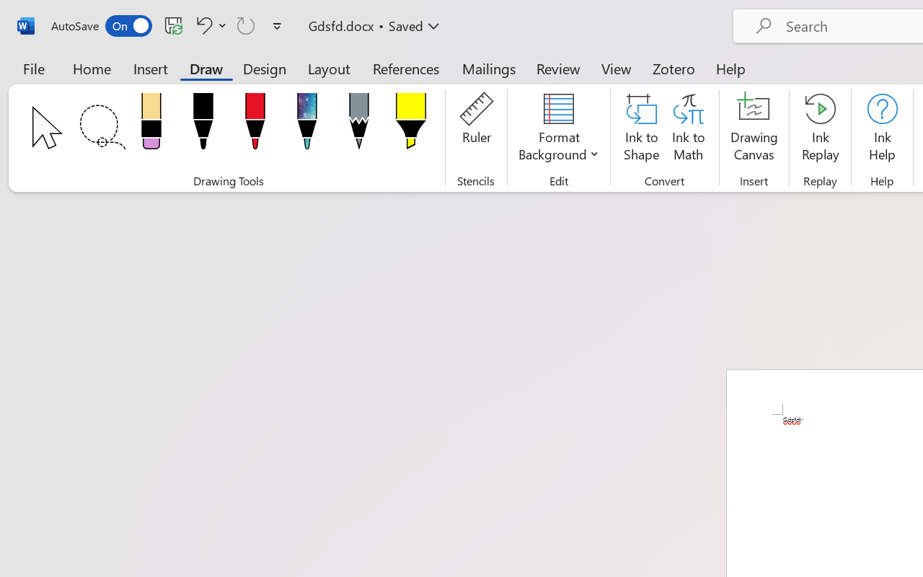 Image resolution: width=923 pixels, height=577 pixels. I want to click on Save as Show, so click(389, 82).